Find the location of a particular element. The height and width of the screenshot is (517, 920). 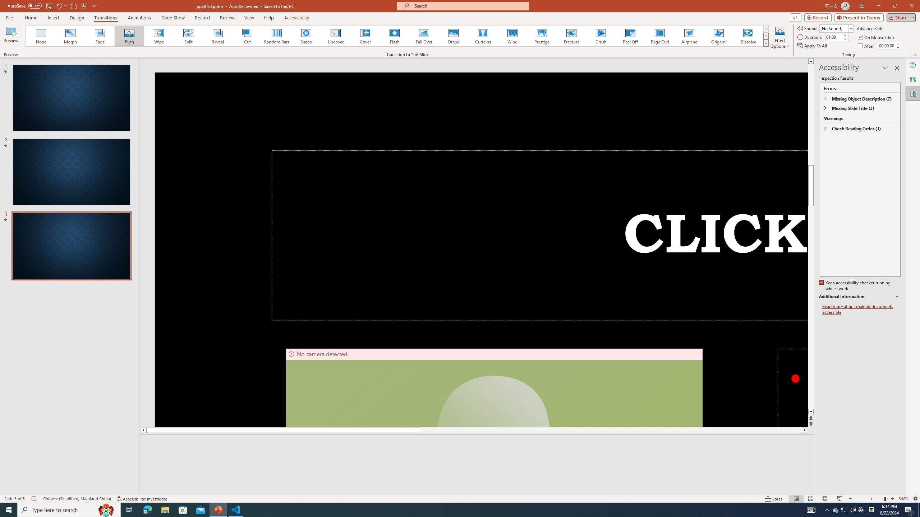

More is located at coordinates (898, 43).